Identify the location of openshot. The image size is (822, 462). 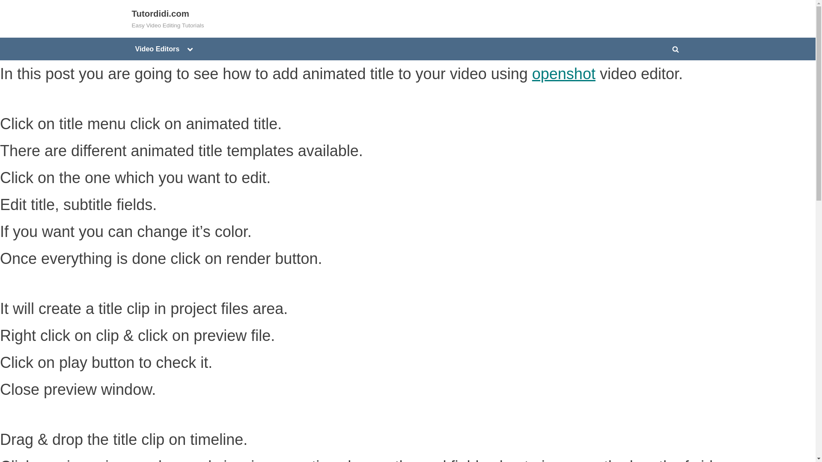
(563, 74).